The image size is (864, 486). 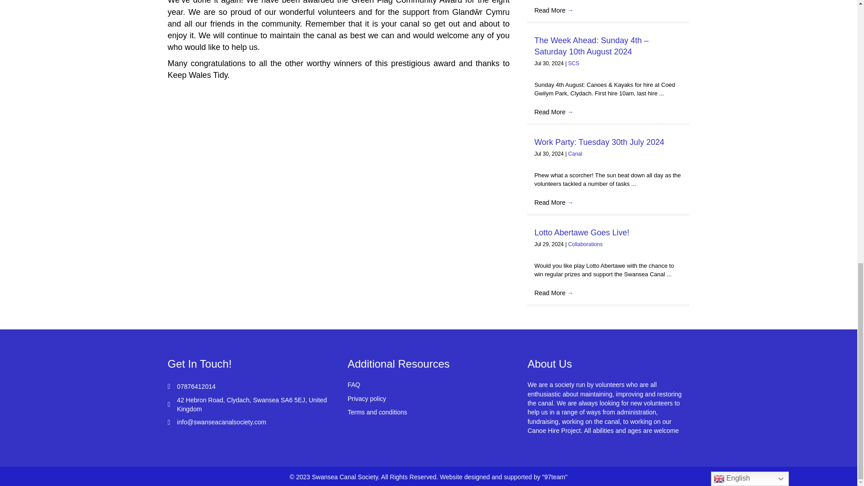 I want to click on Read More, so click(x=553, y=10).